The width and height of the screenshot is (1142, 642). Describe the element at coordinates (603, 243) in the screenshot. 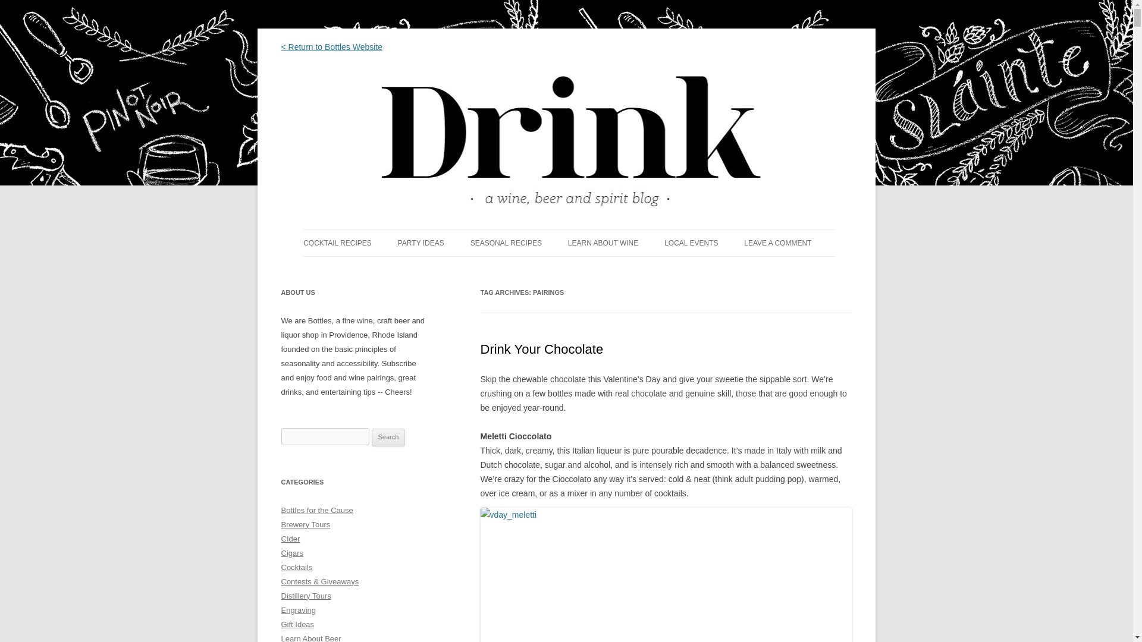

I see `LEARN ABOUT WINE` at that location.